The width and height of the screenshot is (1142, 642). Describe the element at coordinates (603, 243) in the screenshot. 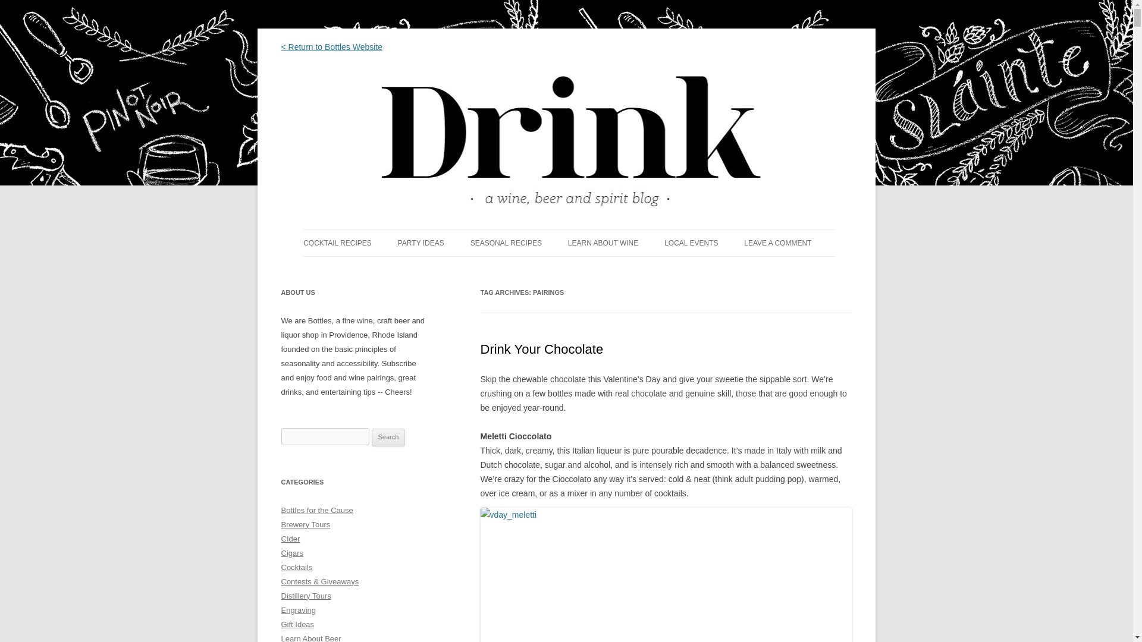

I see `LEARN ABOUT WINE` at that location.